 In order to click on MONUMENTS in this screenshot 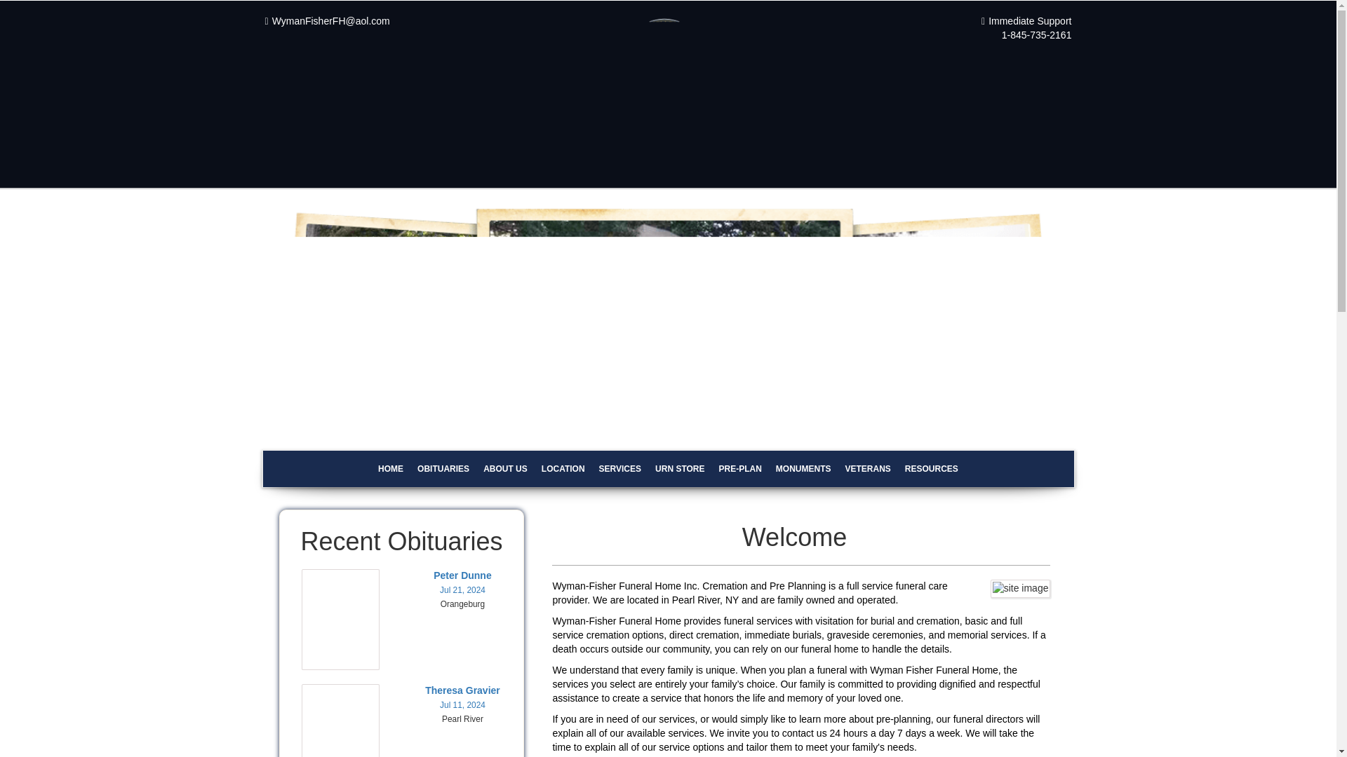, I will do `click(803, 468)`.